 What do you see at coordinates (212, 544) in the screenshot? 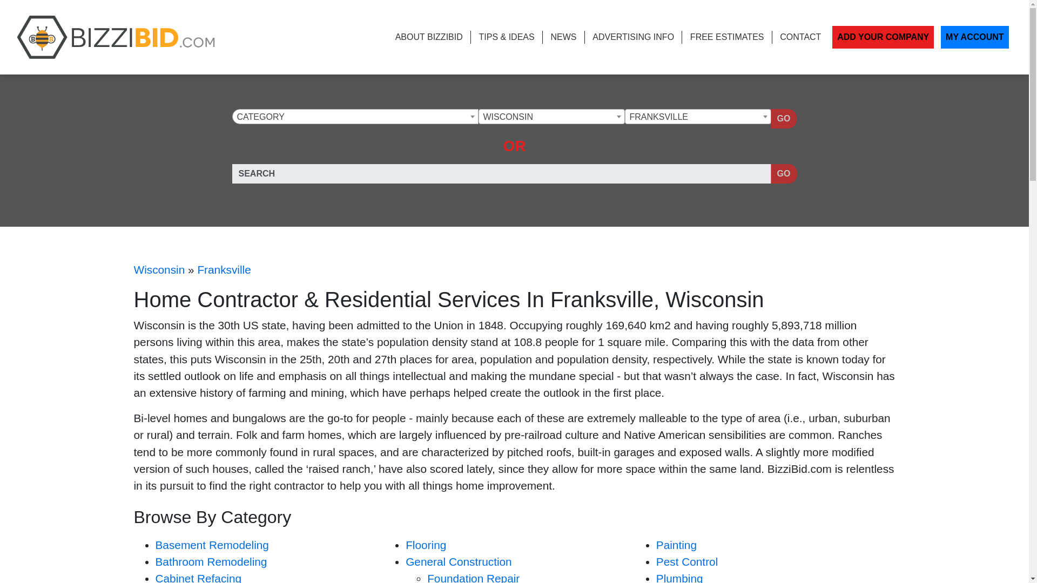
I see `Basement Remodeling` at bounding box center [212, 544].